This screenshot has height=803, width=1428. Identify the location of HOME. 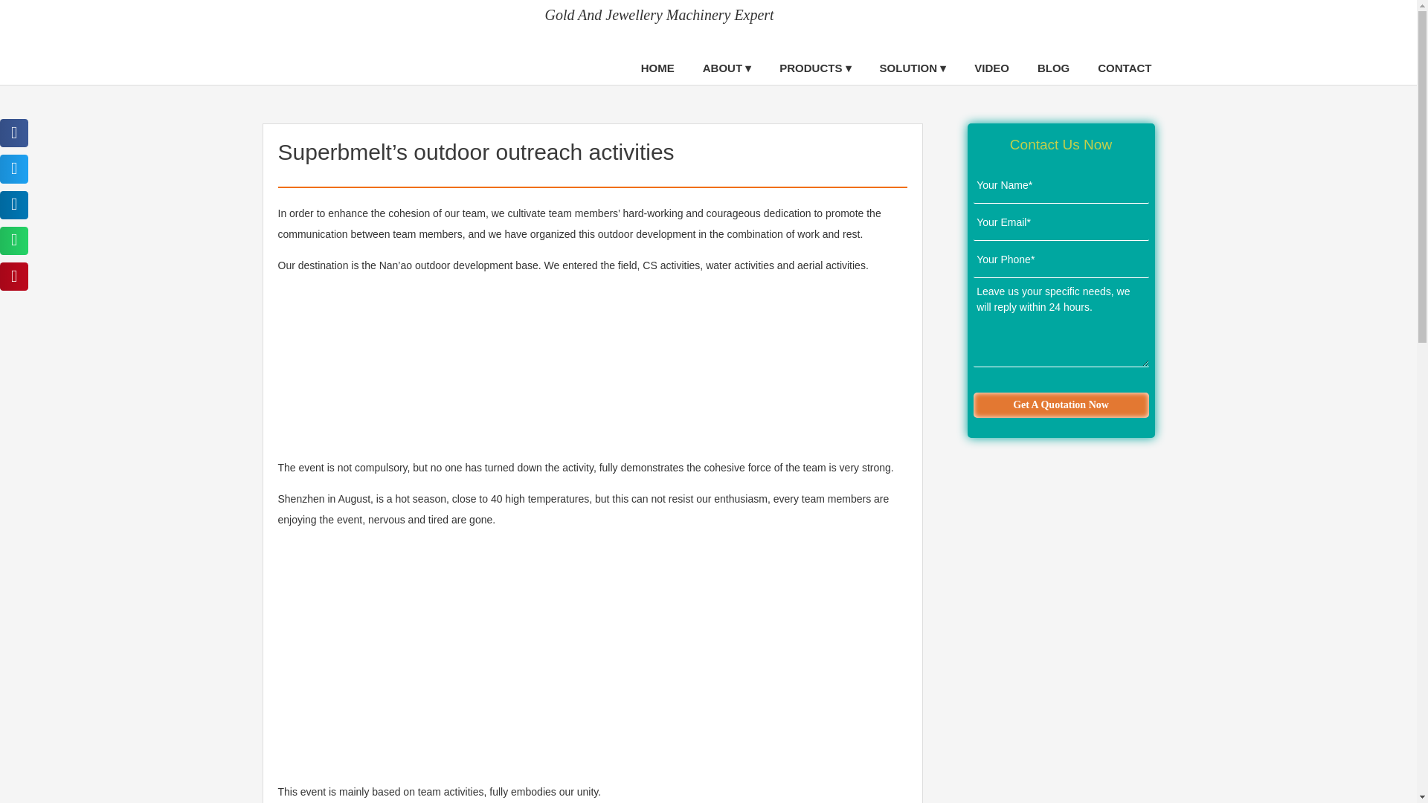
(657, 69).